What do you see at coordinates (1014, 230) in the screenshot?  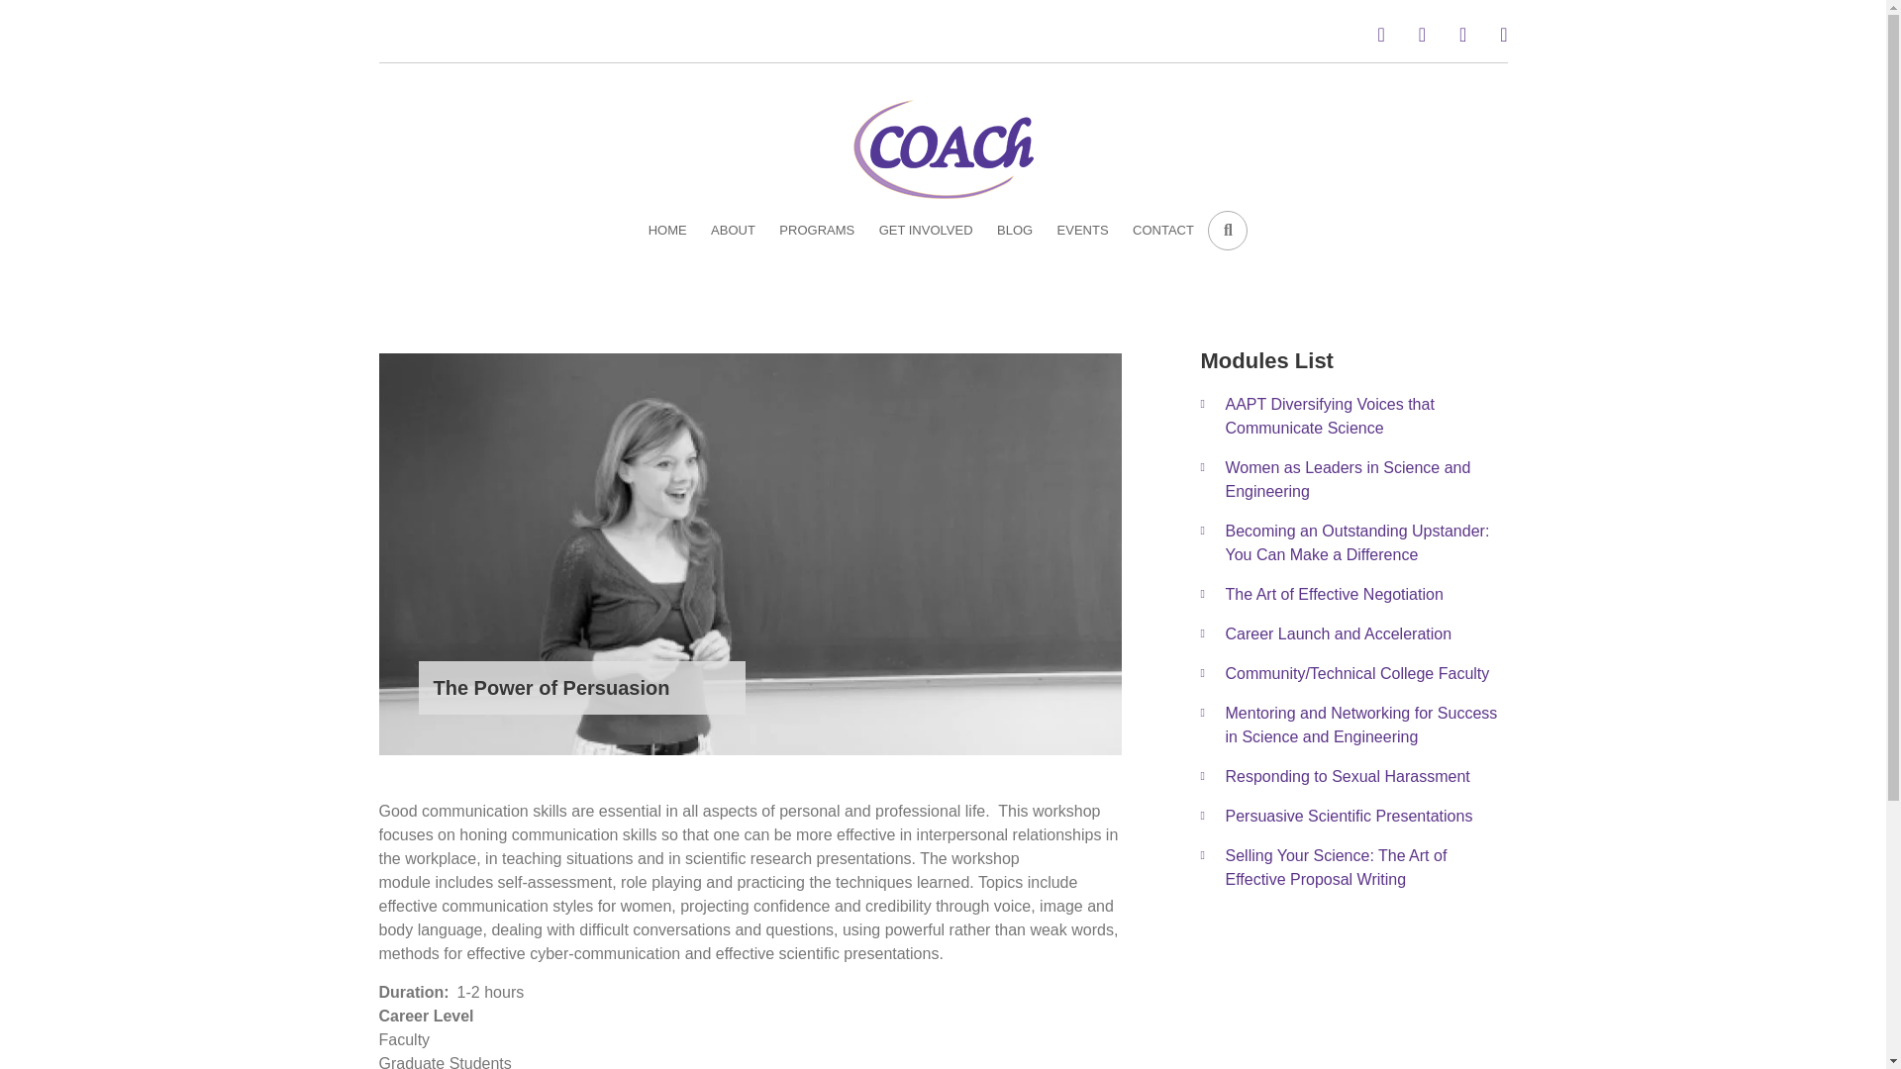 I see `BLOG` at bounding box center [1014, 230].